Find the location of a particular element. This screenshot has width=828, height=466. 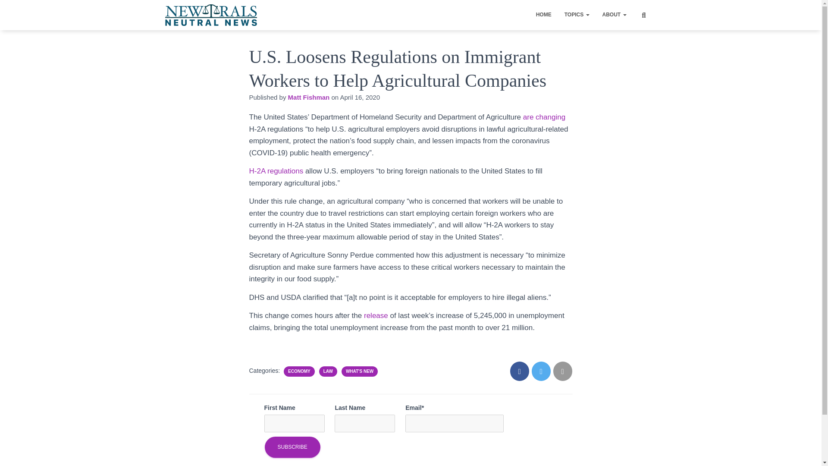

Matt Fishman is located at coordinates (309, 98).